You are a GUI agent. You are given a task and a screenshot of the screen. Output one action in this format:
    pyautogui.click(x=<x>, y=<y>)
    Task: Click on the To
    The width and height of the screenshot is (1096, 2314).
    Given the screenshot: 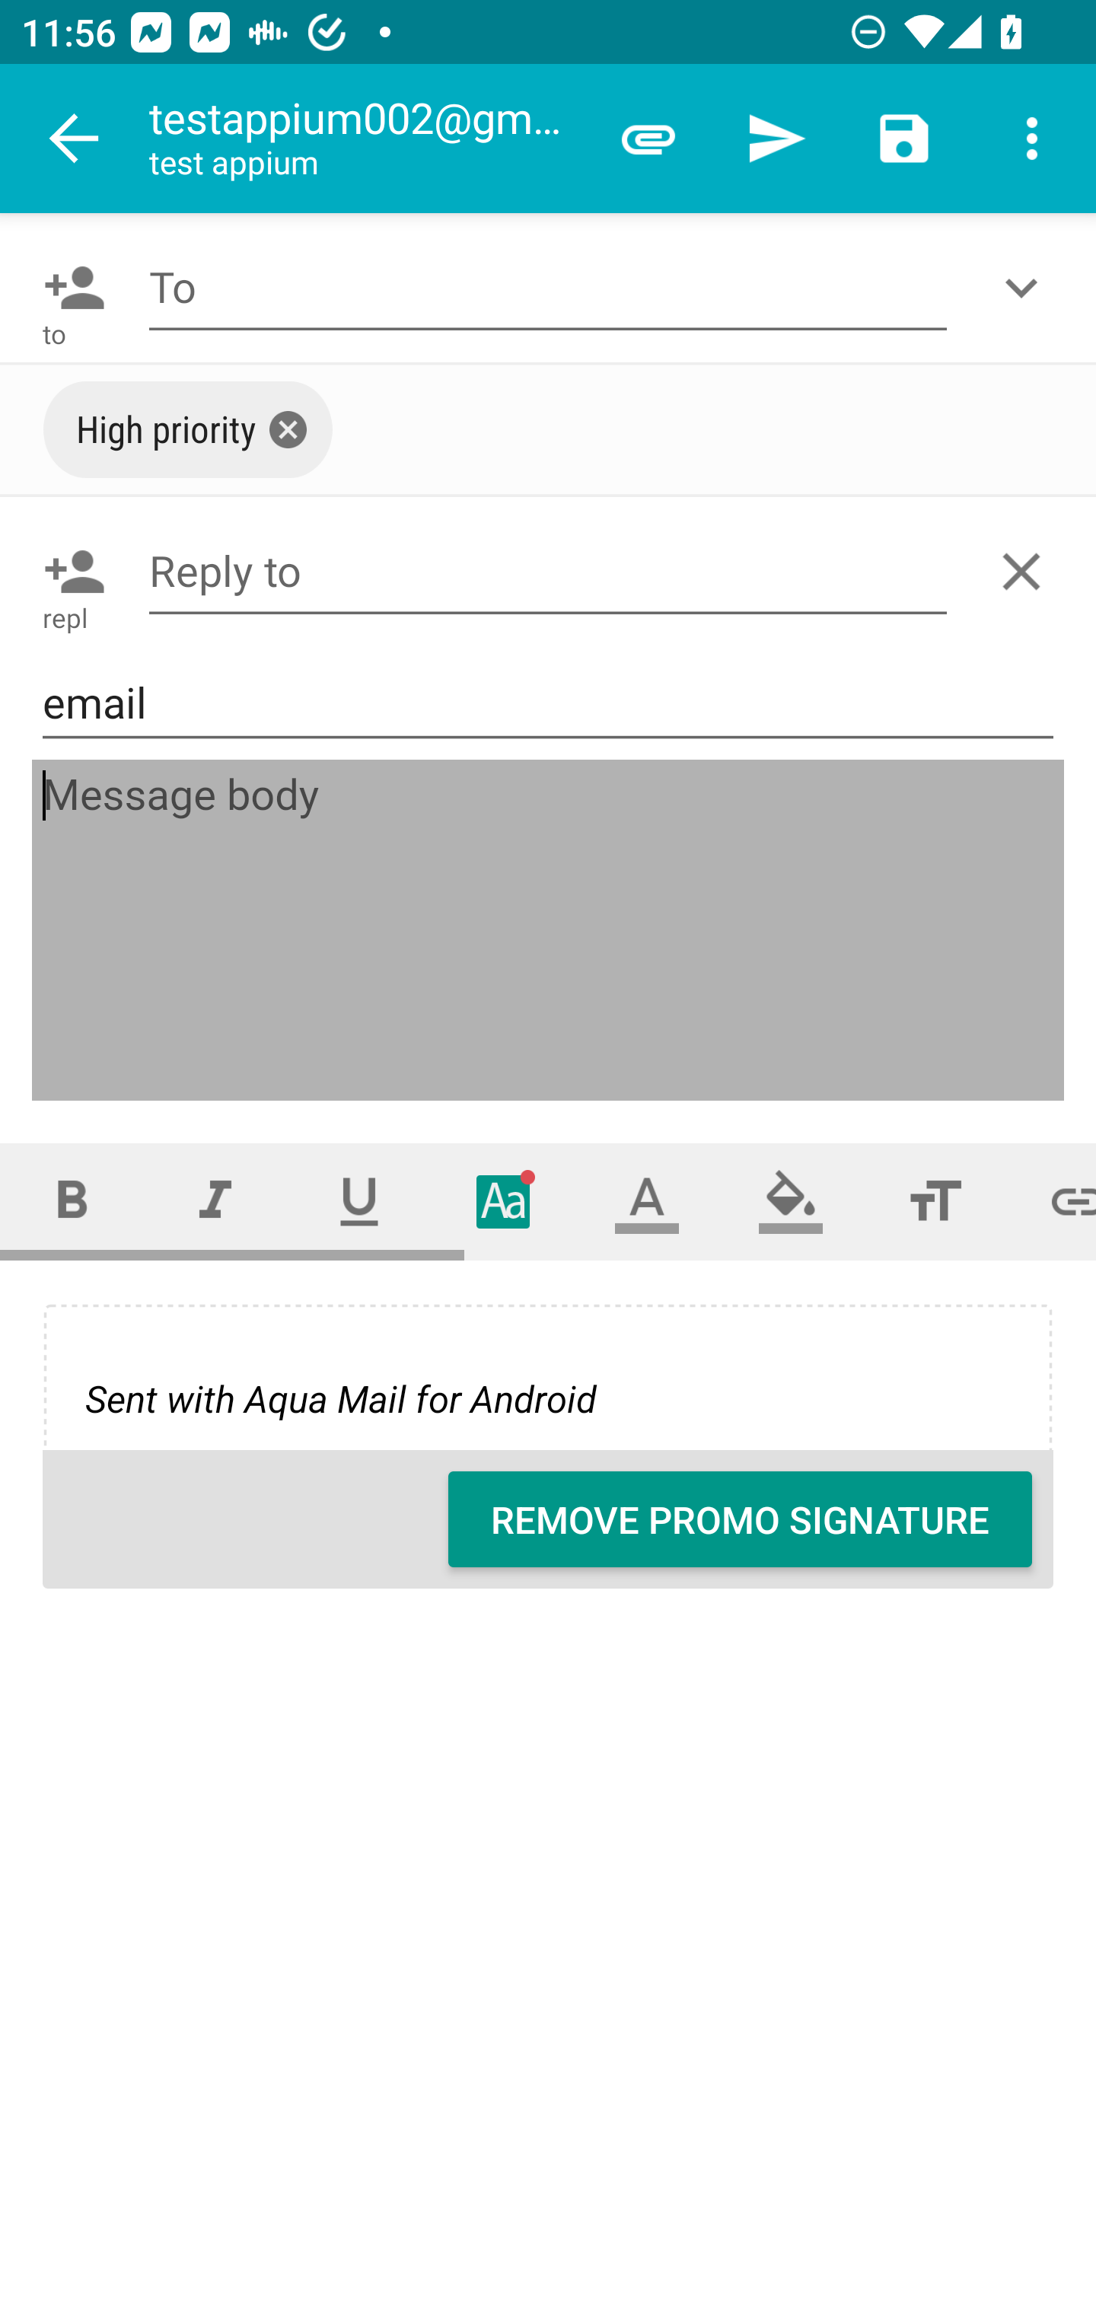 What is the action you would take?
    pyautogui.click(x=548, y=288)
    